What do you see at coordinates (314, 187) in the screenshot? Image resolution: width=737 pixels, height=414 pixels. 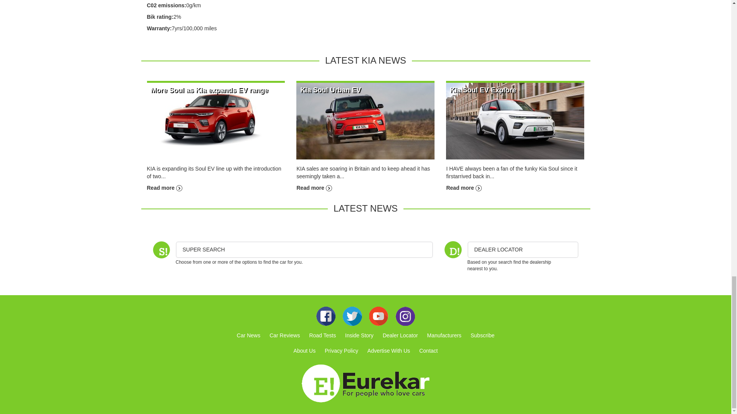 I see `Kia Soul Urban EV` at bounding box center [314, 187].